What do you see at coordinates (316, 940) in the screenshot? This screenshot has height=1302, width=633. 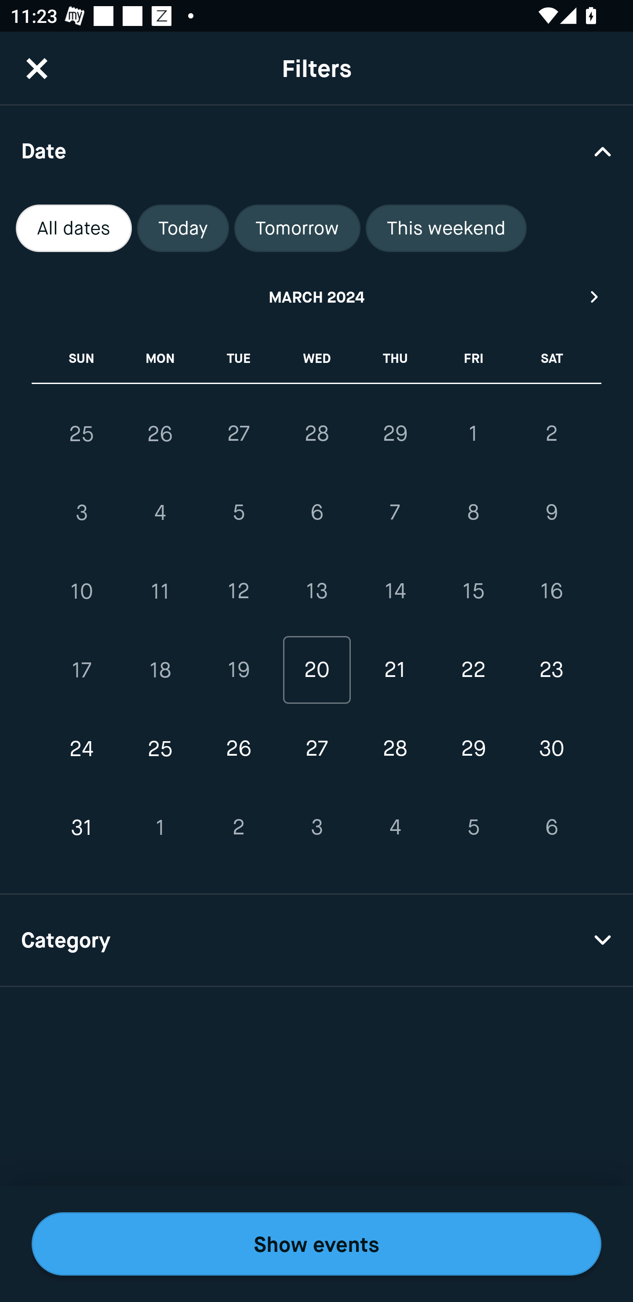 I see `Category Drop Down Arrow` at bounding box center [316, 940].